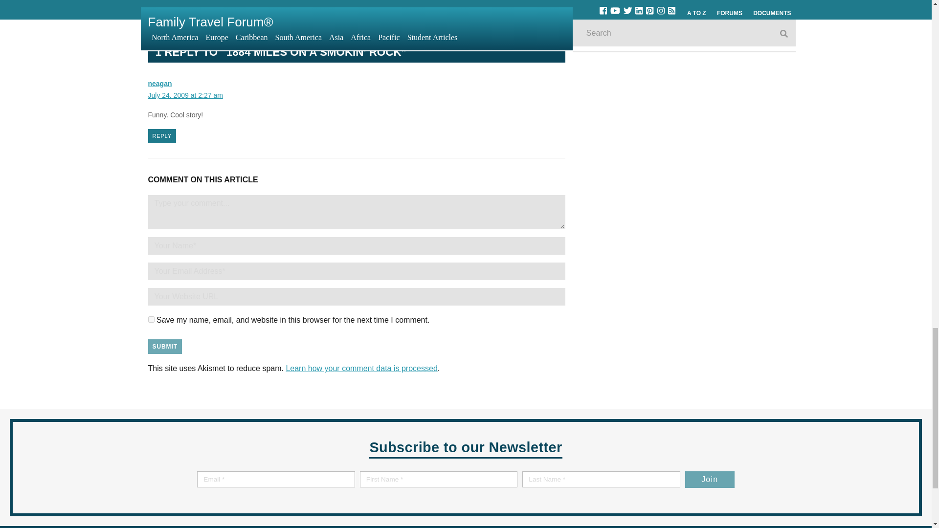 This screenshot has width=939, height=528. What do you see at coordinates (276, 477) in the screenshot?
I see `My Family Travels` at bounding box center [276, 477].